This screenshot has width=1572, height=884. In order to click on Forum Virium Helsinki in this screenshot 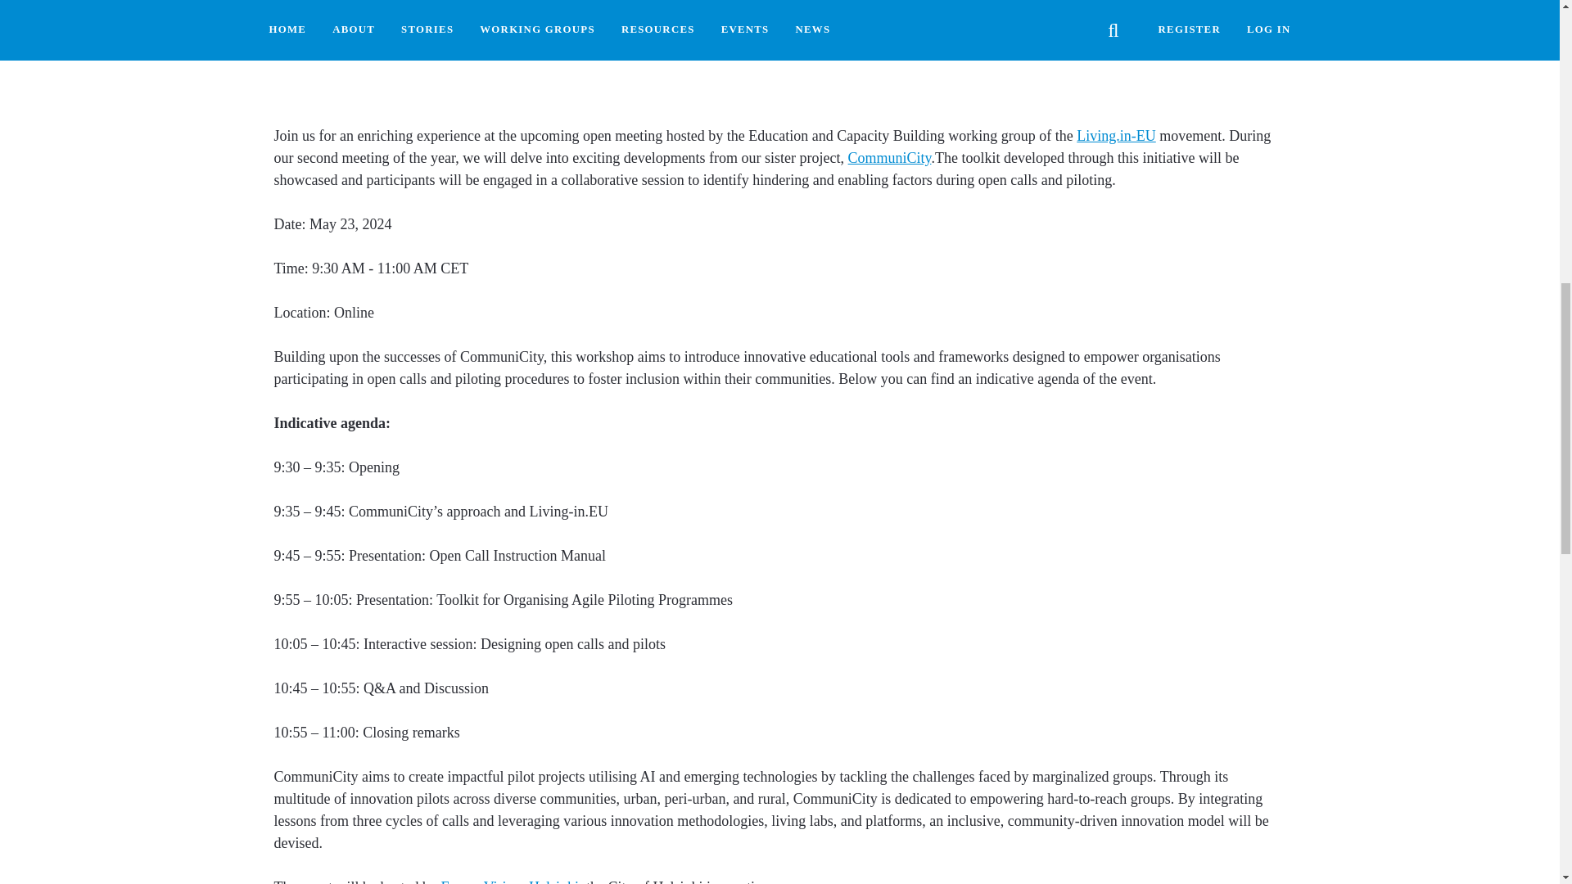, I will do `click(509, 881)`.